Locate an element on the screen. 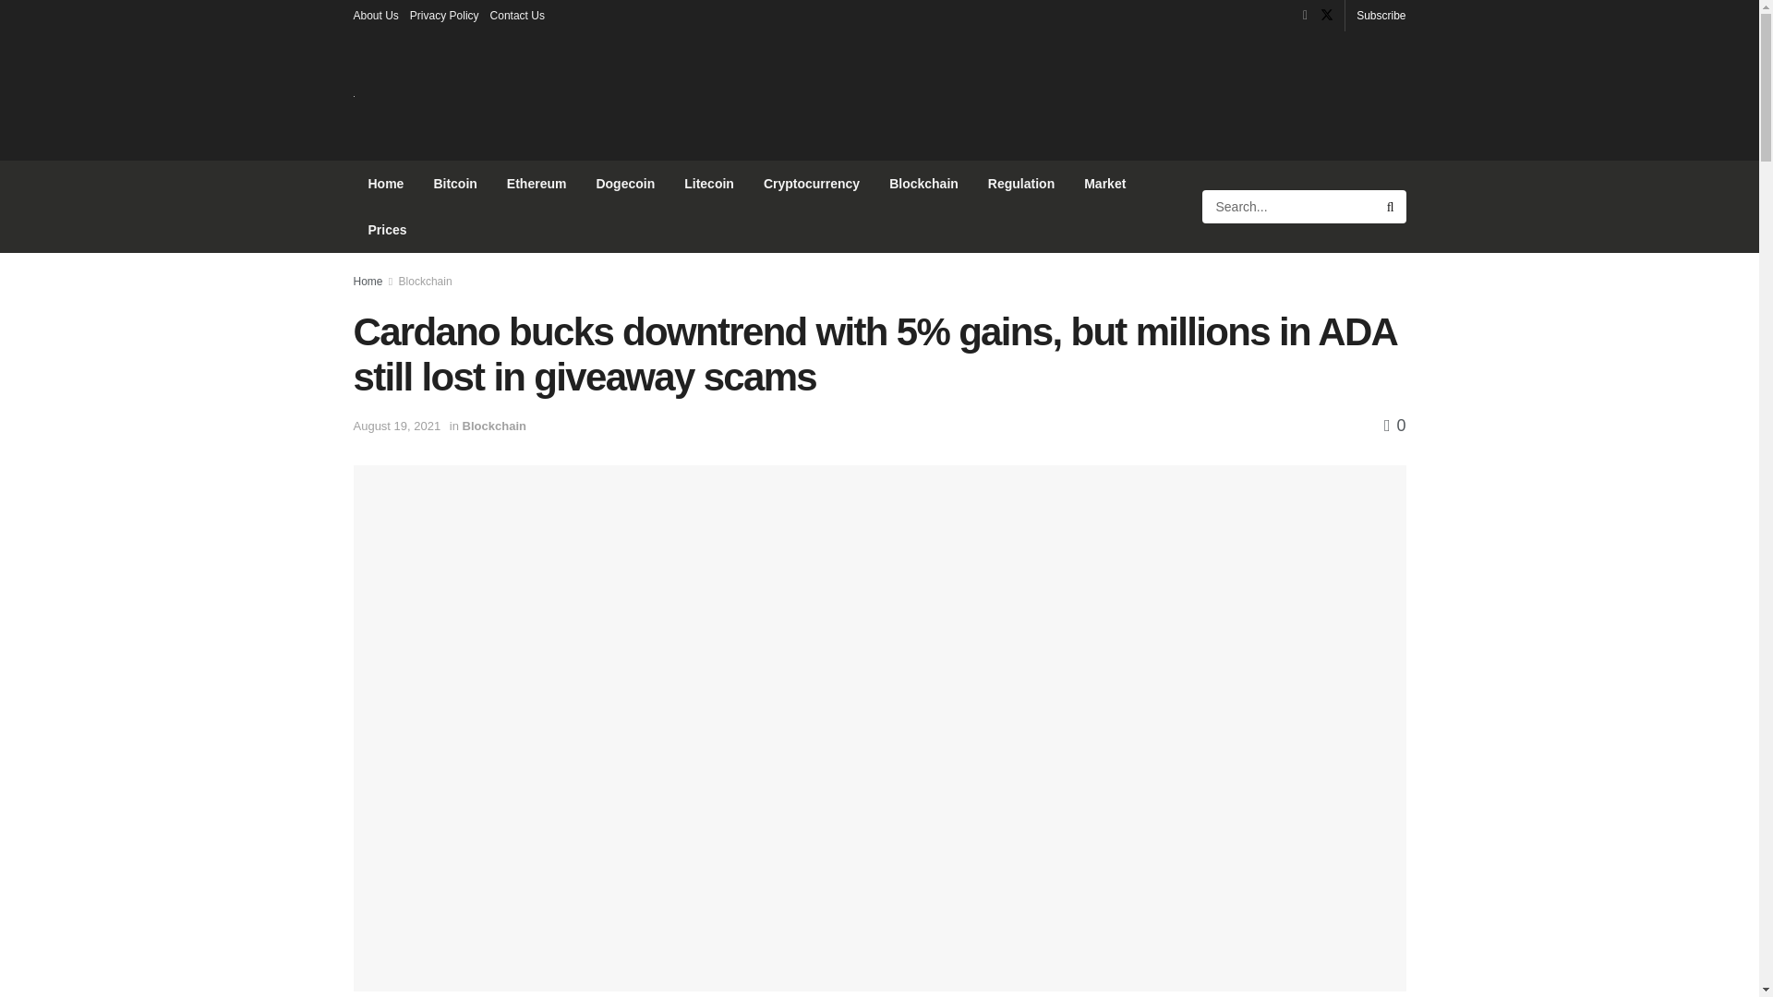 The width and height of the screenshot is (1773, 997). August 19, 2021 is located at coordinates (396, 425).